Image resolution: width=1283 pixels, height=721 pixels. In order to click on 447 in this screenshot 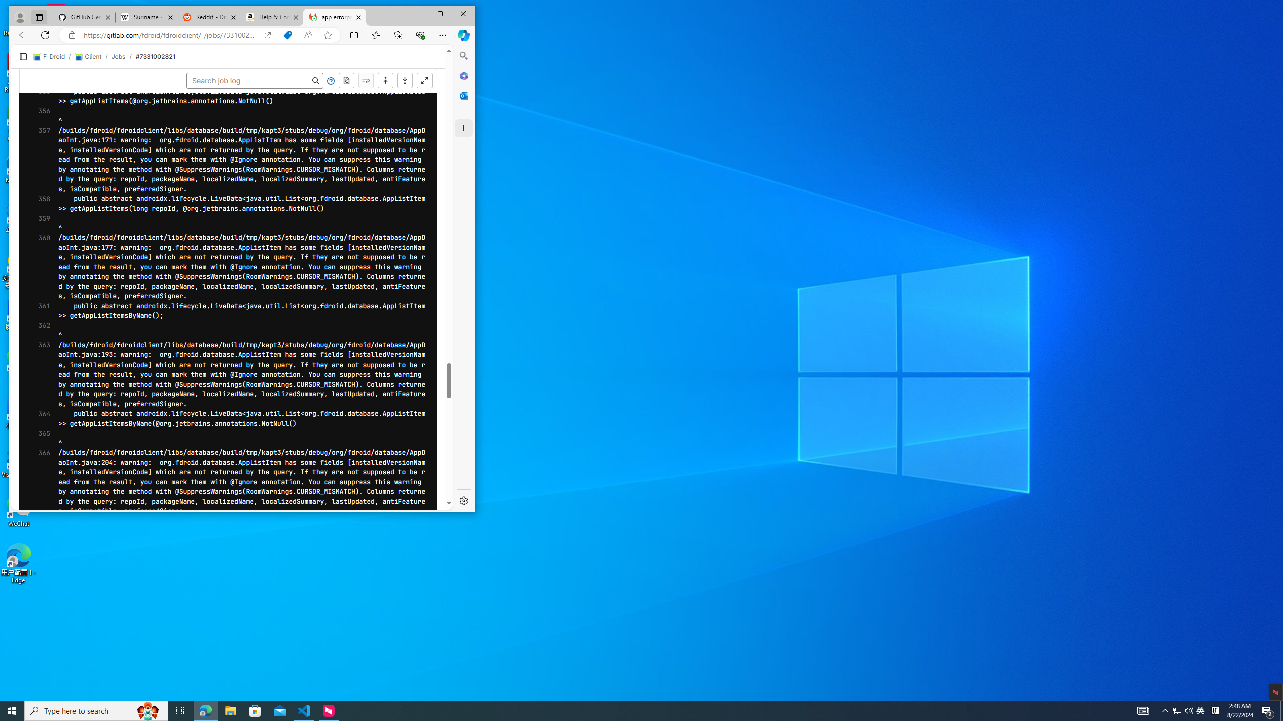, I will do `click(36, 587)`.